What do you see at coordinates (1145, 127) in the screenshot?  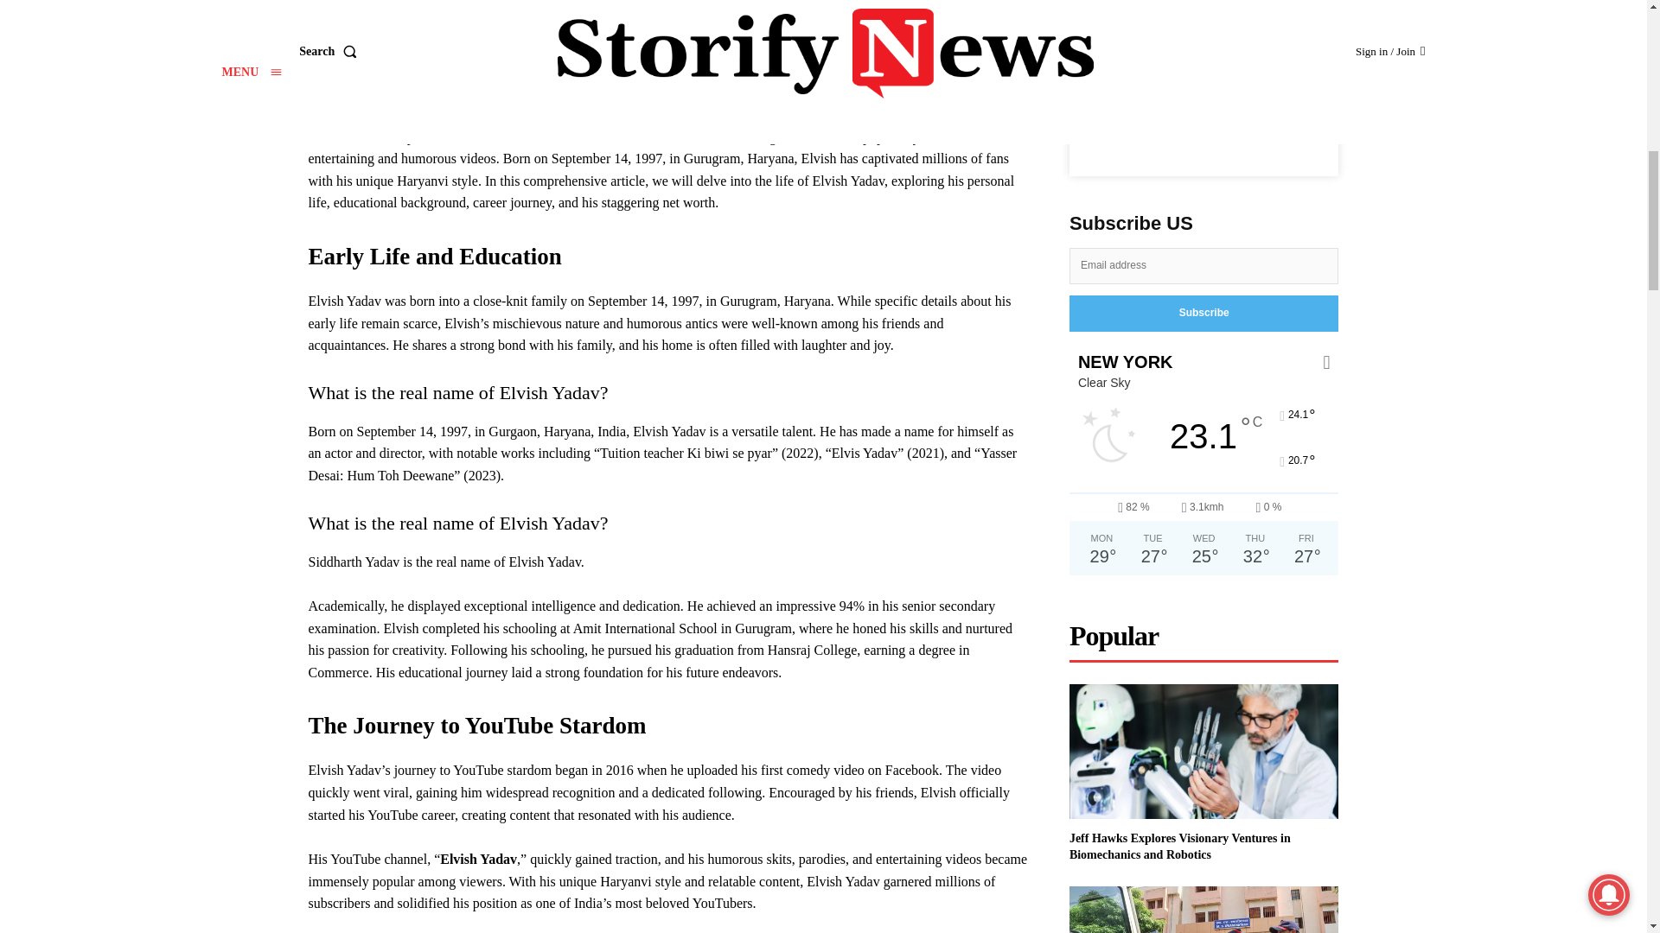 I see `Facebook` at bounding box center [1145, 127].